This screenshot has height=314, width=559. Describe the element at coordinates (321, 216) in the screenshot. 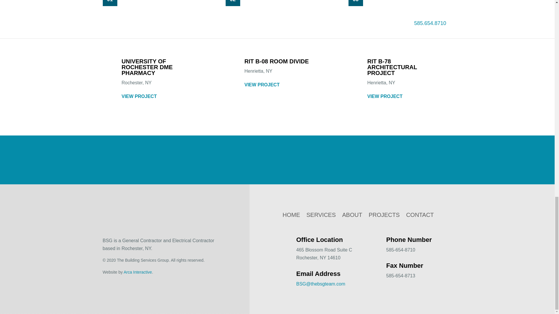

I see `SERVICES` at that location.